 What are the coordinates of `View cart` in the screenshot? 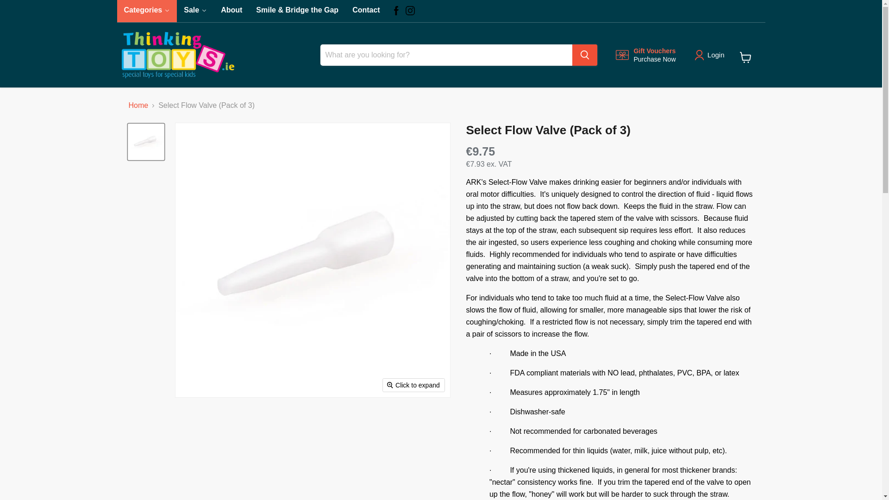 It's located at (146, 11).